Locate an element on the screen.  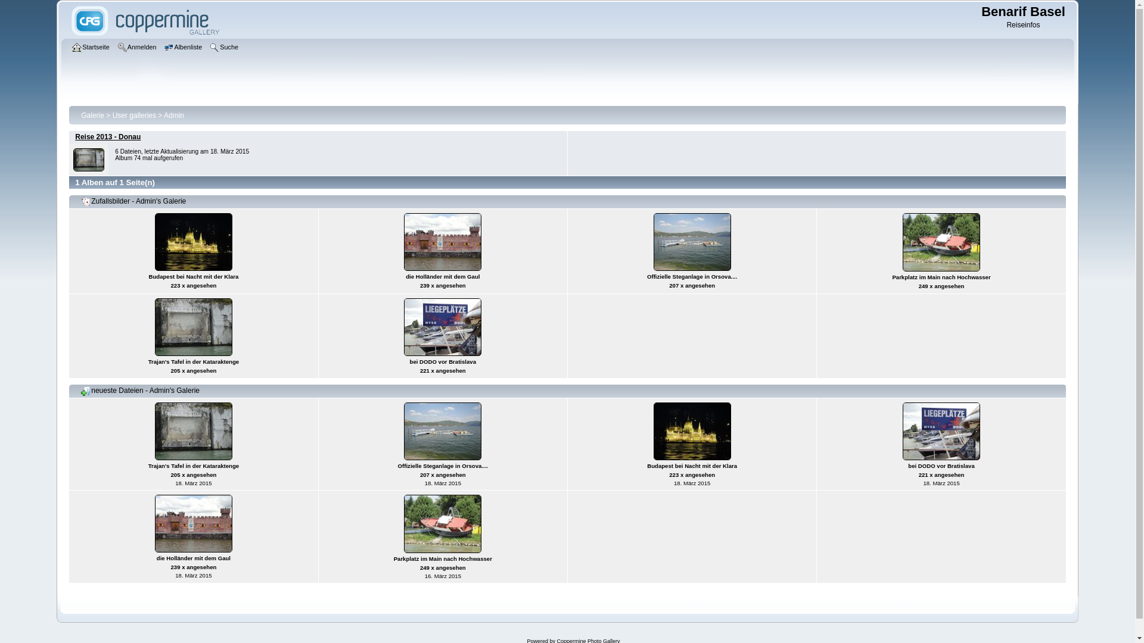
Galerie is located at coordinates (93, 115).